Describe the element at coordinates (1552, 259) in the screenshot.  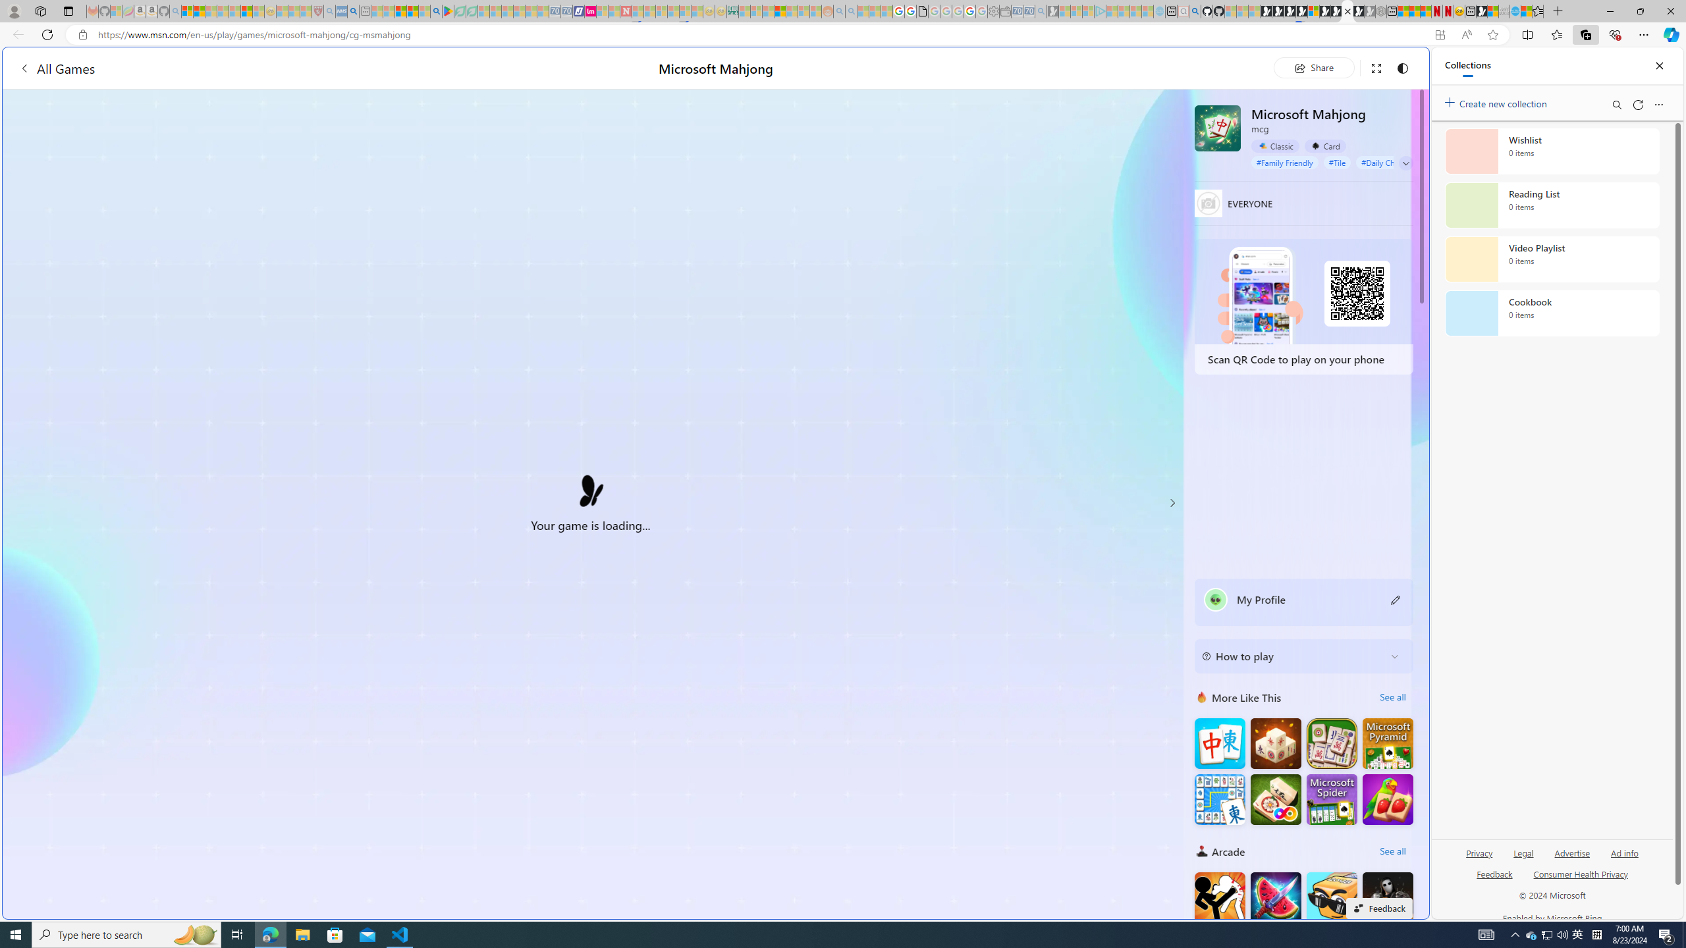
I see `Video Playlist collection, 0 items` at that location.